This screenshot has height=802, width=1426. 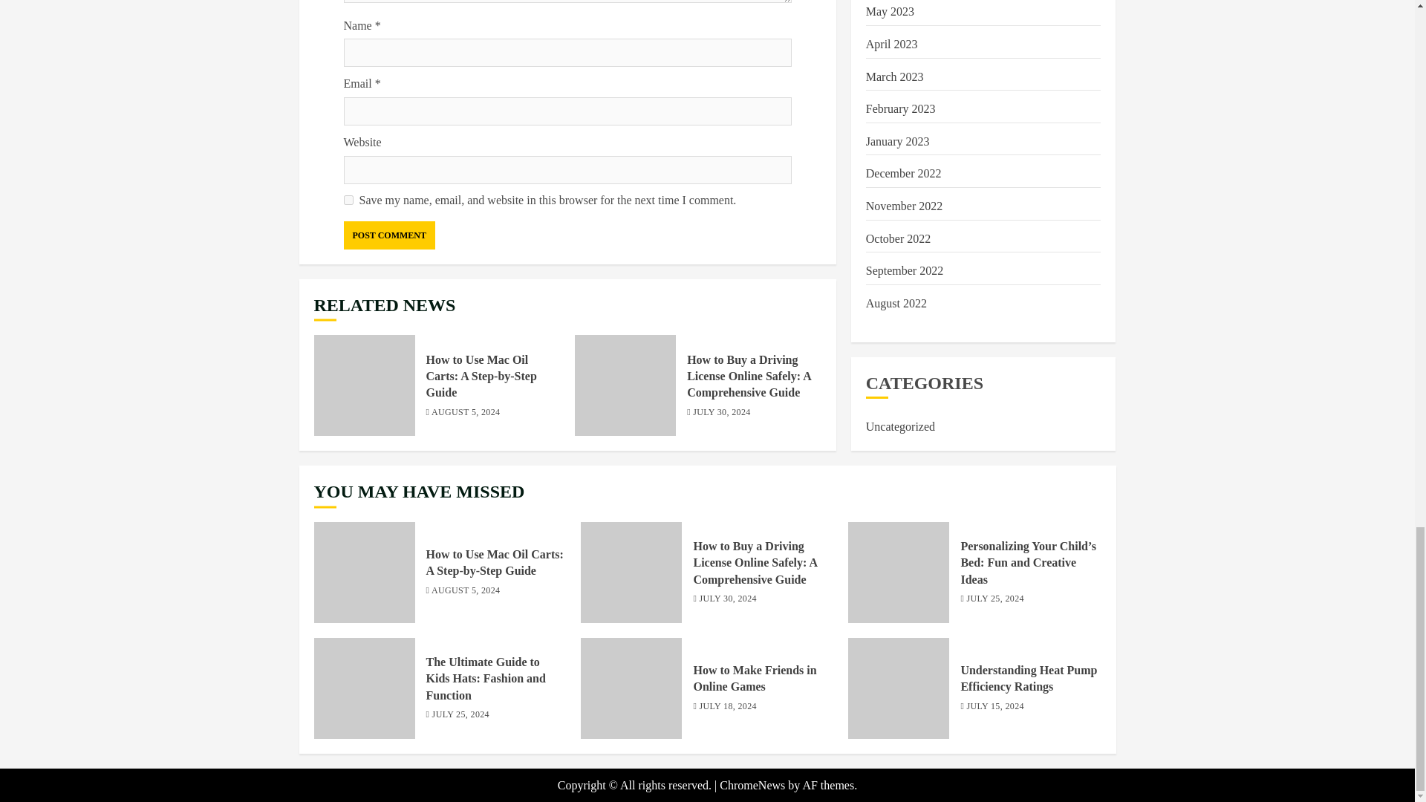 What do you see at coordinates (481, 376) in the screenshot?
I see `How to Use Mac Oil Carts: A Step-by-Step Guide` at bounding box center [481, 376].